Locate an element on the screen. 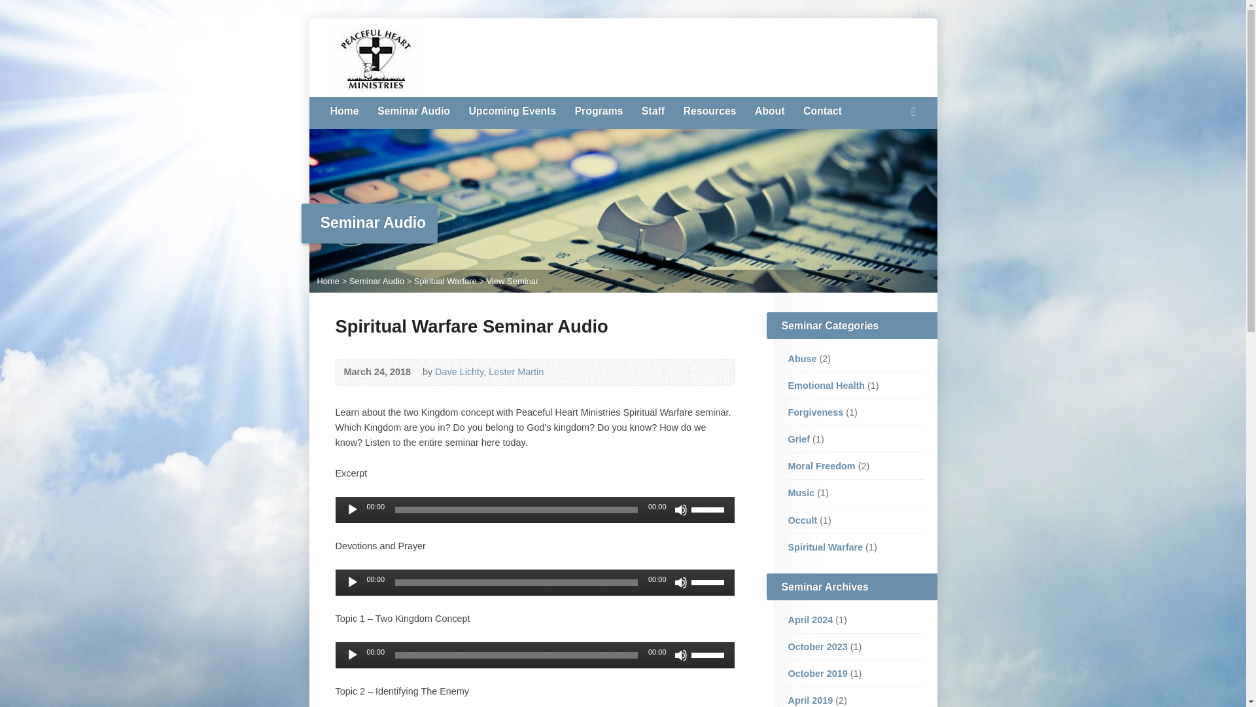 The image size is (1256, 707). Staff is located at coordinates (653, 111).